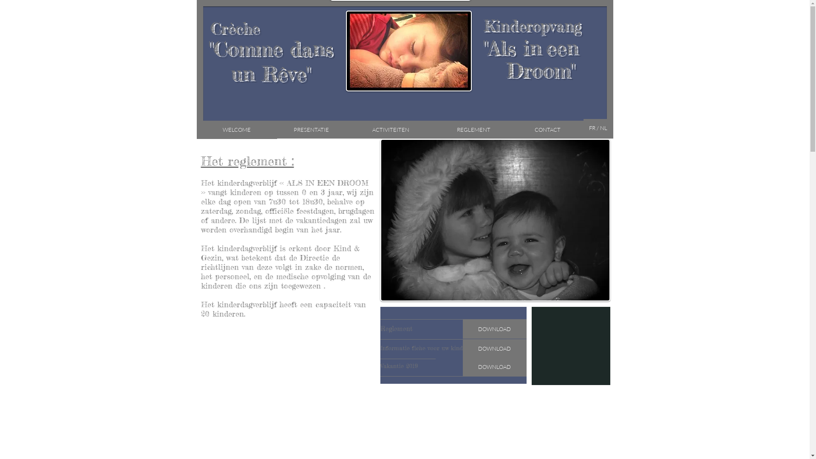 This screenshot has height=459, width=816. Describe the element at coordinates (236, 130) in the screenshot. I see `WELCOME` at that location.